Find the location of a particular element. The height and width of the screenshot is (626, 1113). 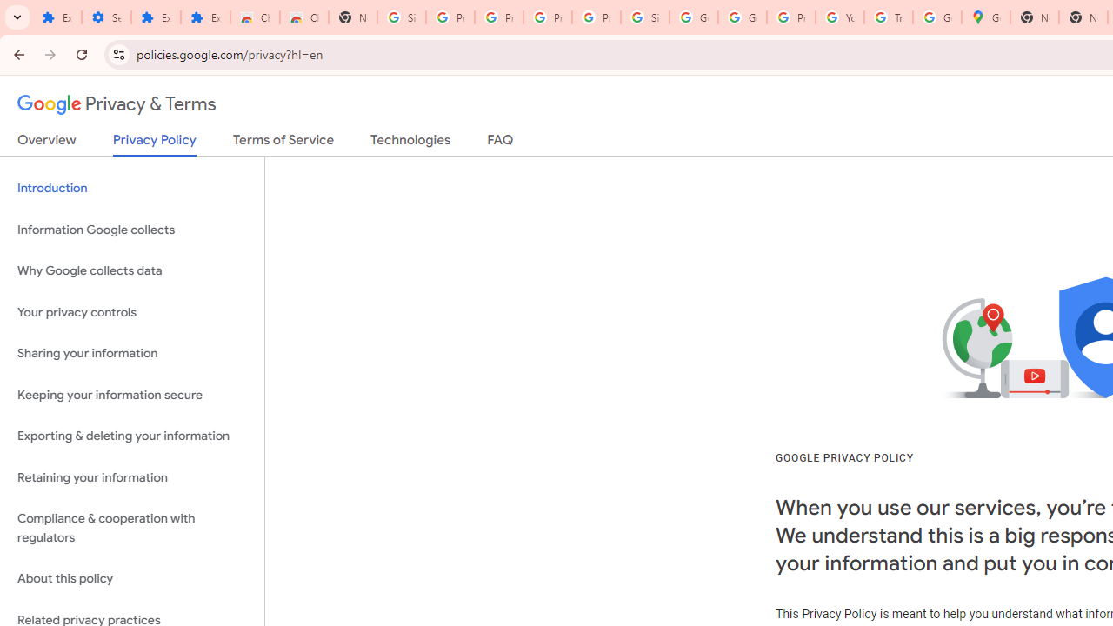

Introduction is located at coordinates (132, 188).